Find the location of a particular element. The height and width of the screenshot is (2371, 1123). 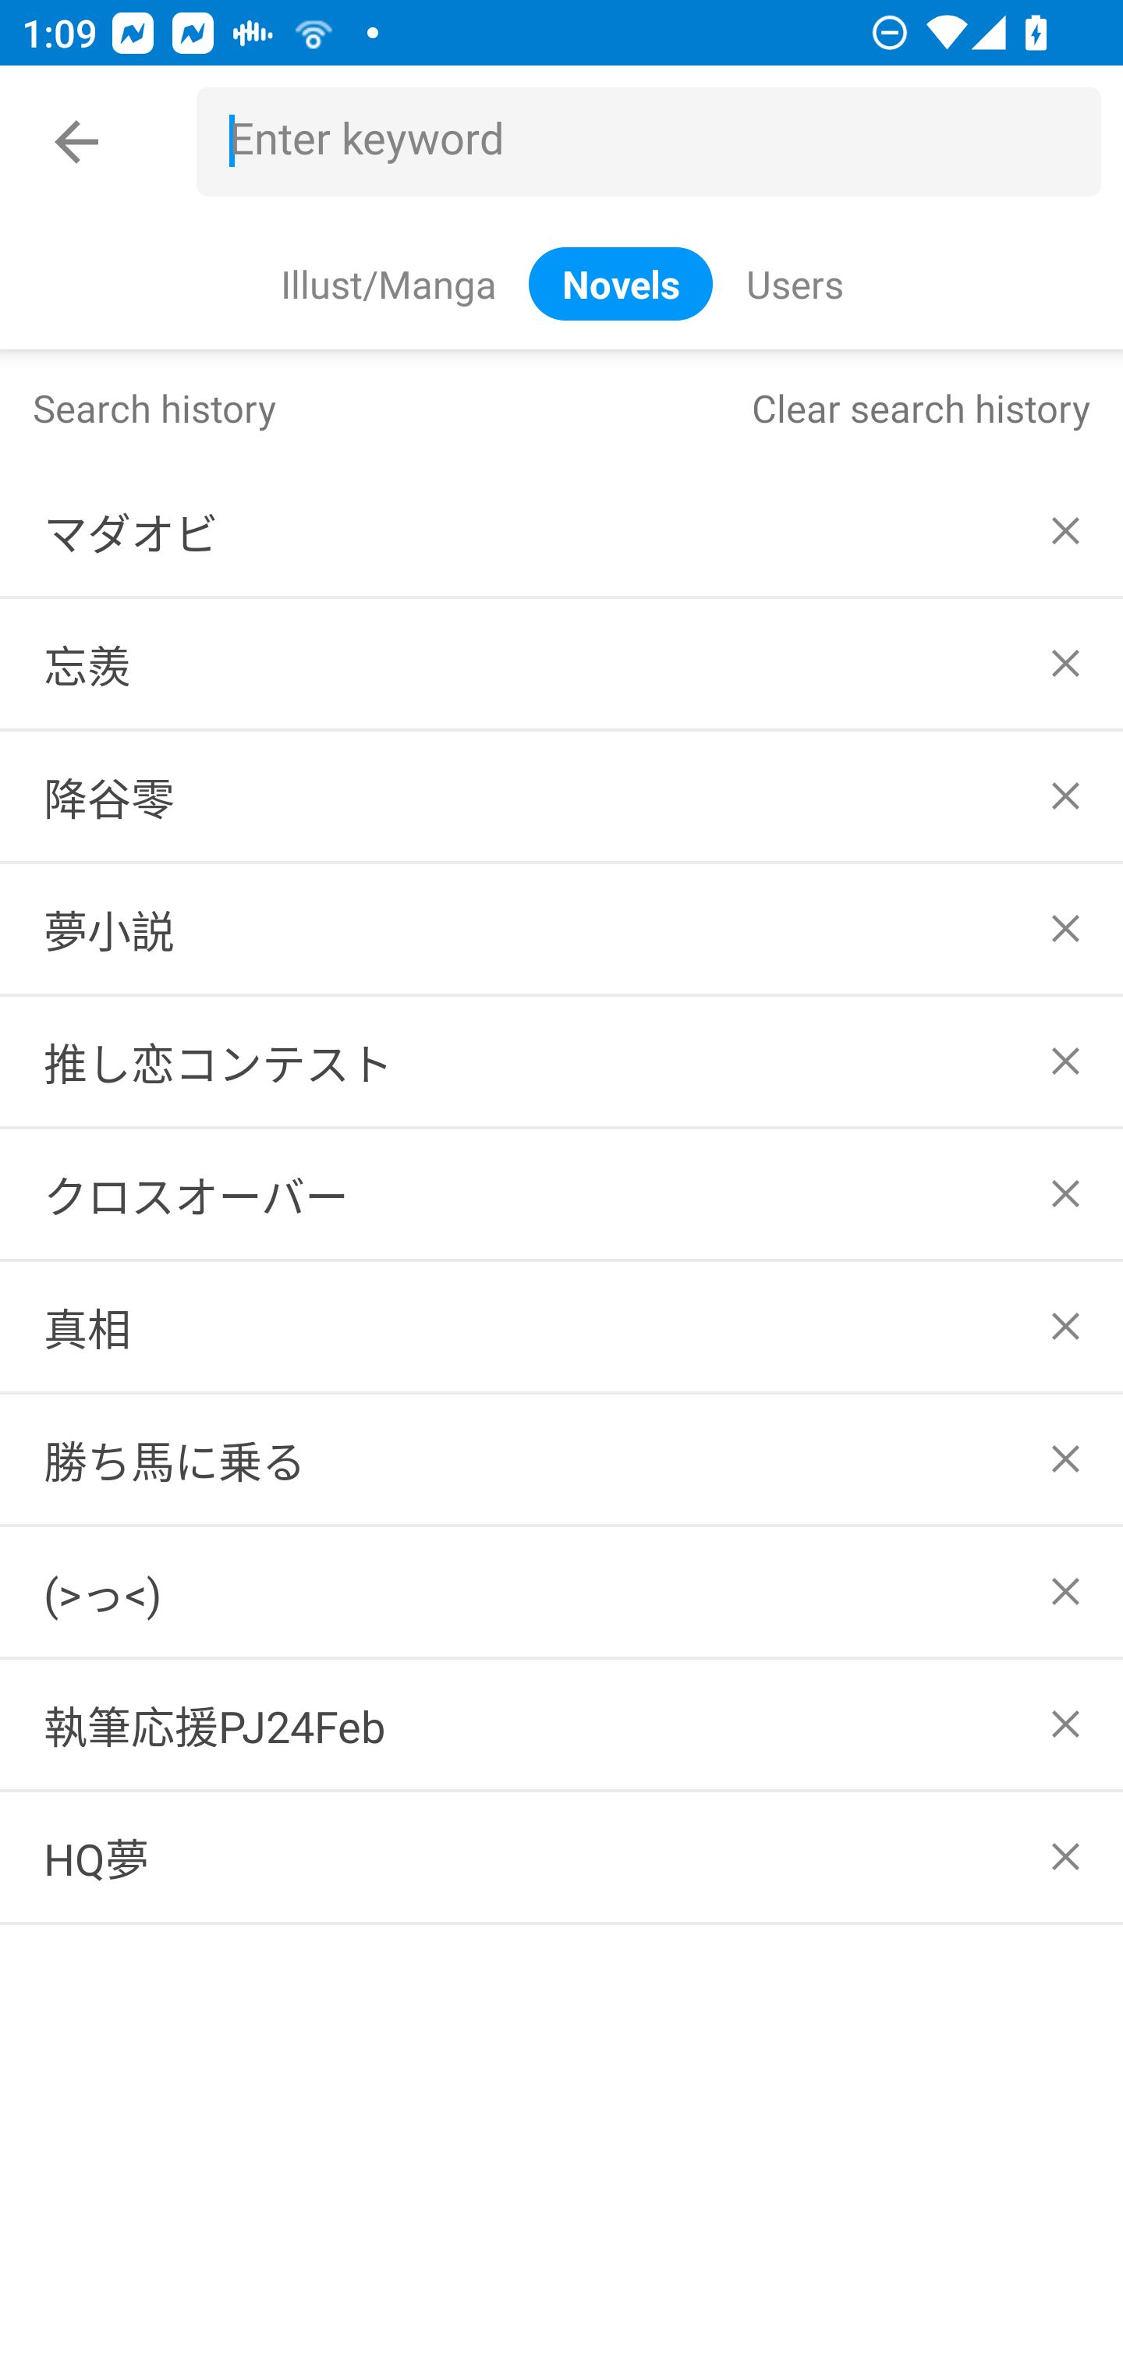

勝ち馬に乗る is located at coordinates (561, 1458).